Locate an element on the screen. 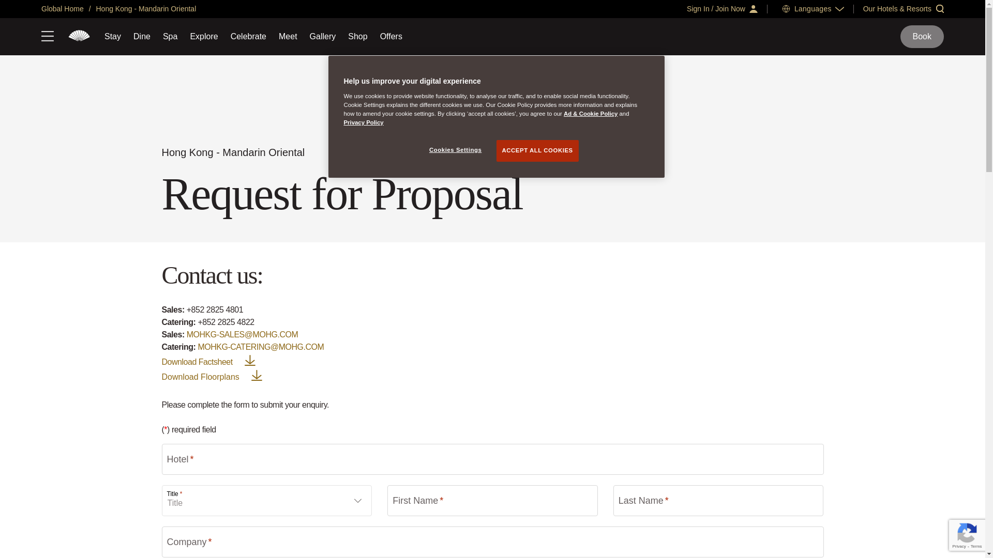  Book is located at coordinates (922, 36).